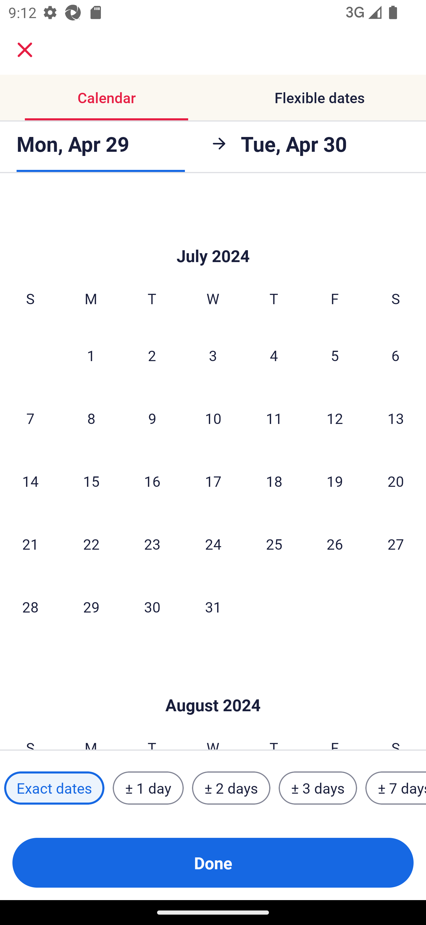 Image resolution: width=426 pixels, height=925 pixels. Describe the element at coordinates (396, 544) in the screenshot. I see `27 Saturday, July 27, 2024` at that location.